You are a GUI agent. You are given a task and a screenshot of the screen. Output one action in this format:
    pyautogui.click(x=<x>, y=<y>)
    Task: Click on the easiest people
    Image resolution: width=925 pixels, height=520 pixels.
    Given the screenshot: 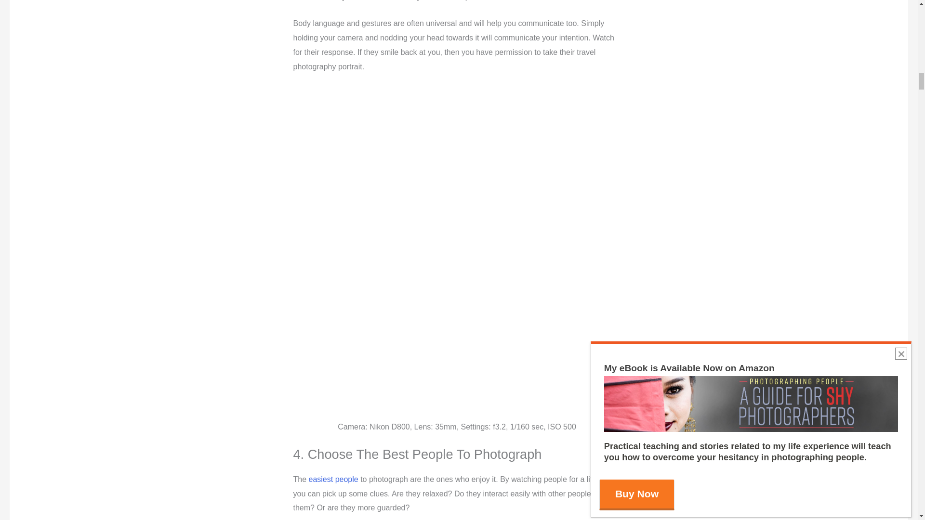 What is the action you would take?
    pyautogui.click(x=333, y=480)
    